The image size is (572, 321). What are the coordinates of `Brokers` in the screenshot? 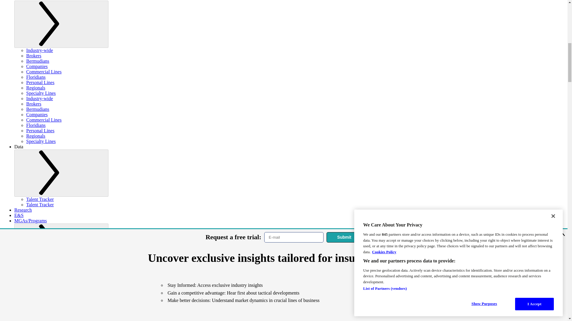 It's located at (34, 104).